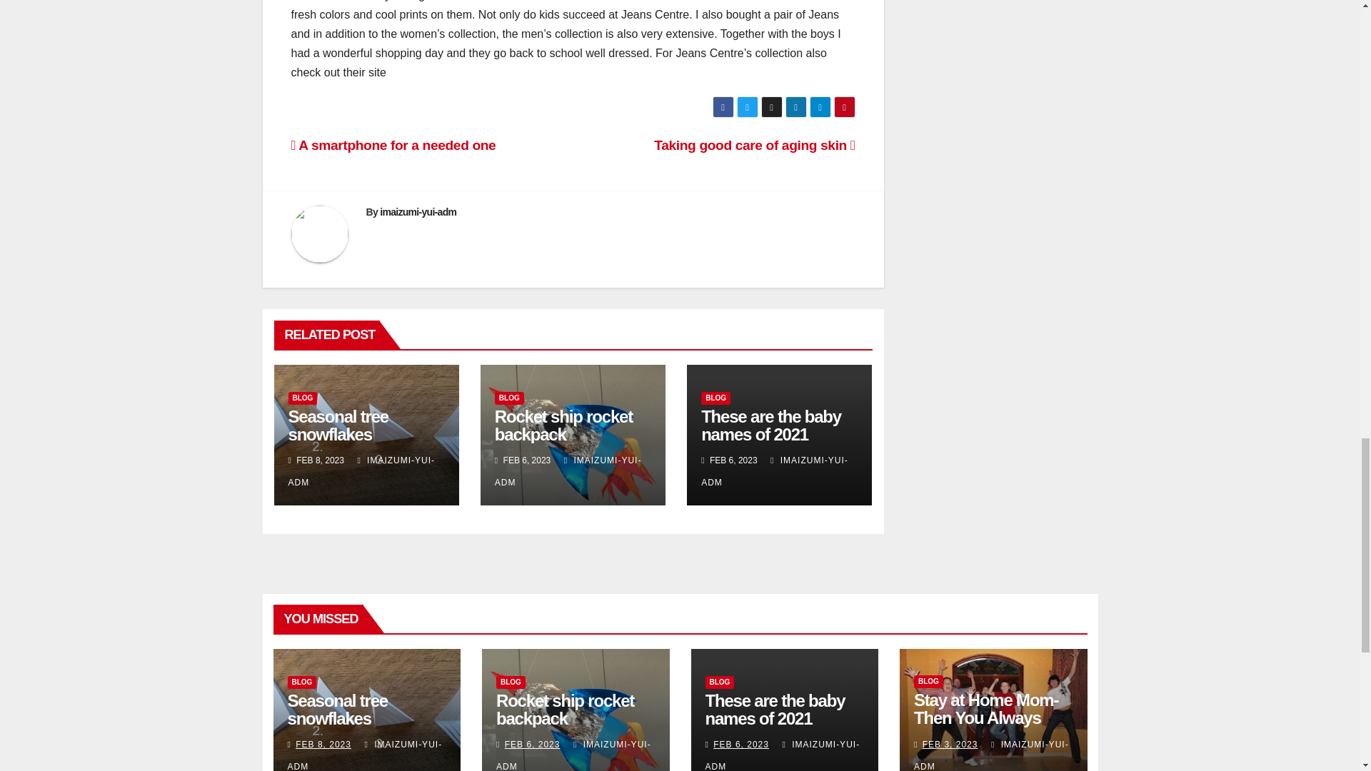  I want to click on Permalink to: These are the baby names of 2021, so click(775, 709).